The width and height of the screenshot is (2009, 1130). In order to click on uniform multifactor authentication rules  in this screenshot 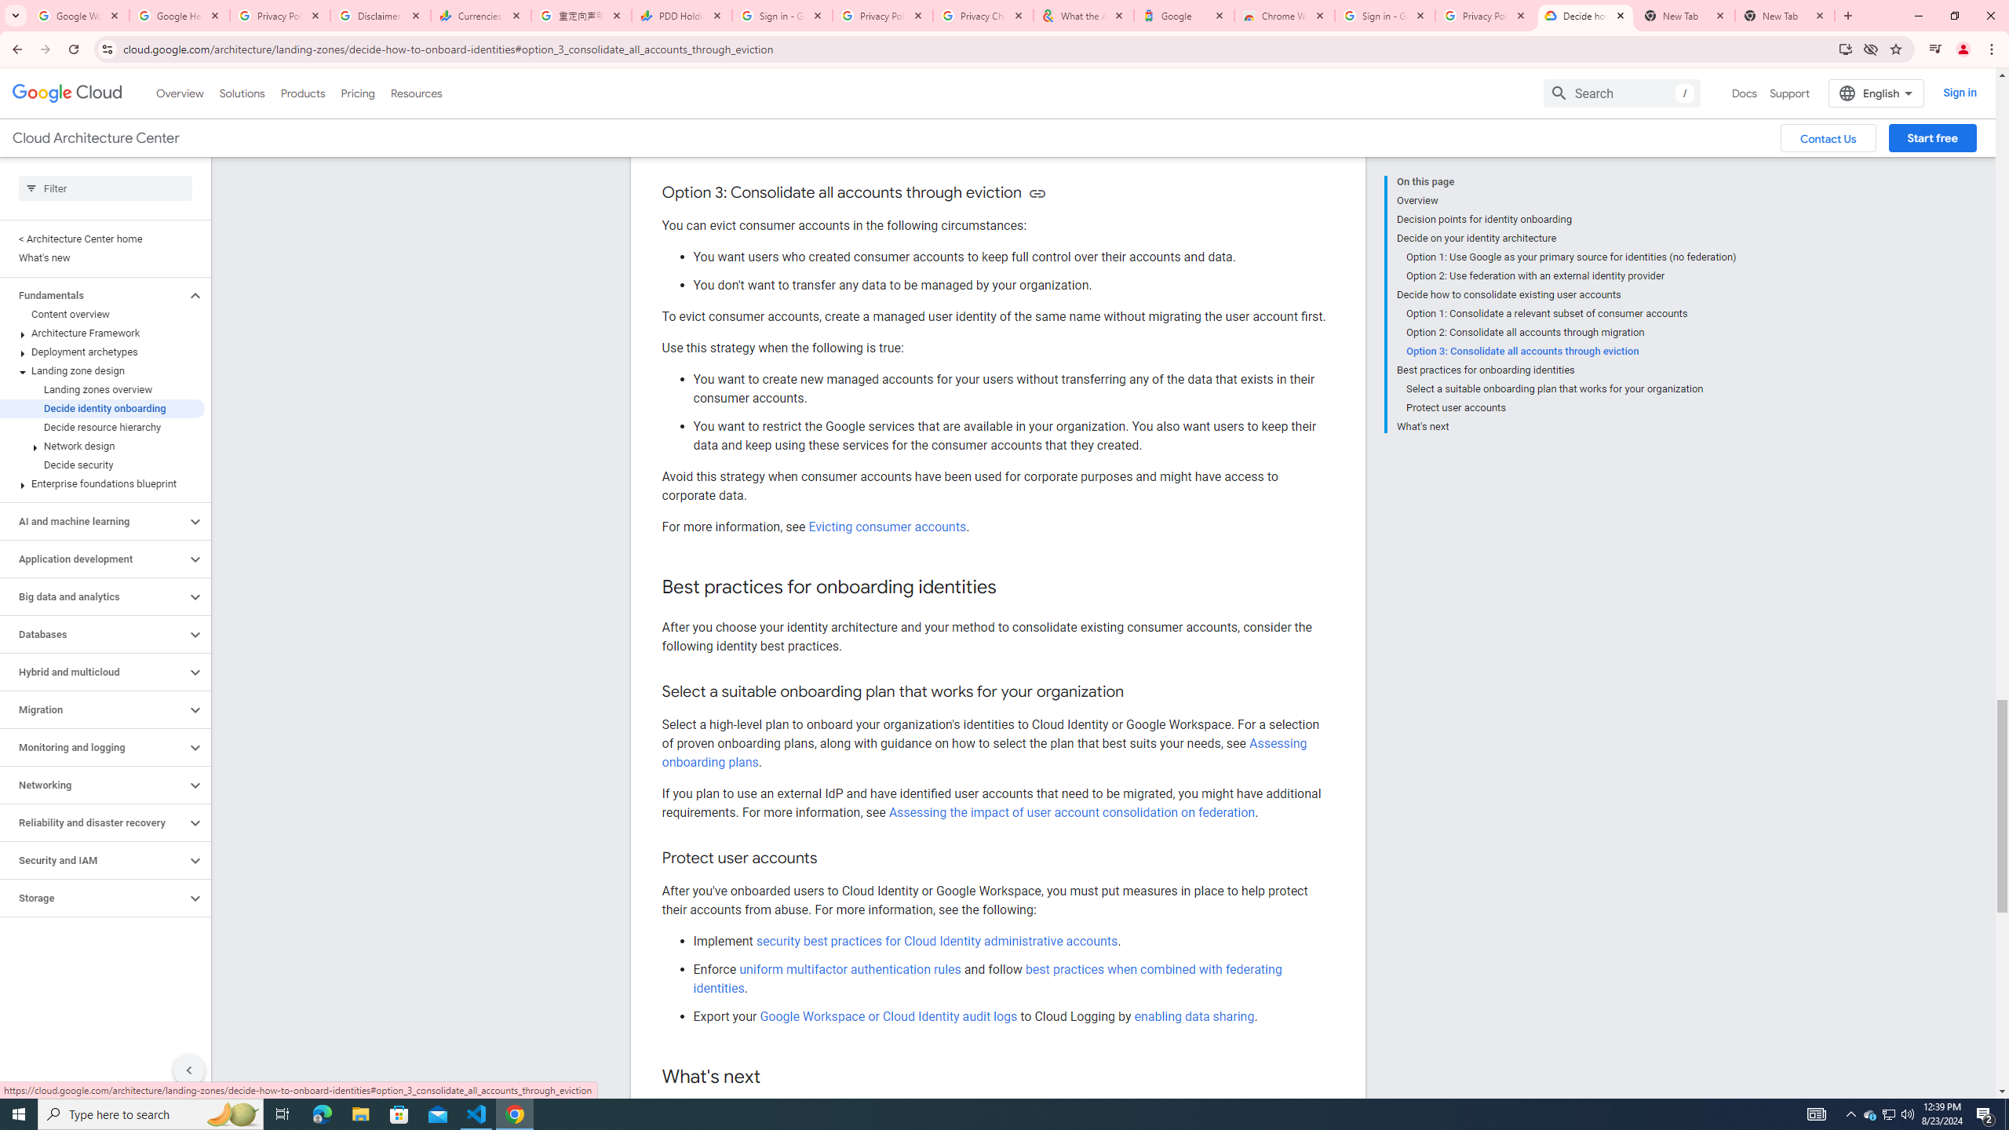, I will do `click(851, 969)`.